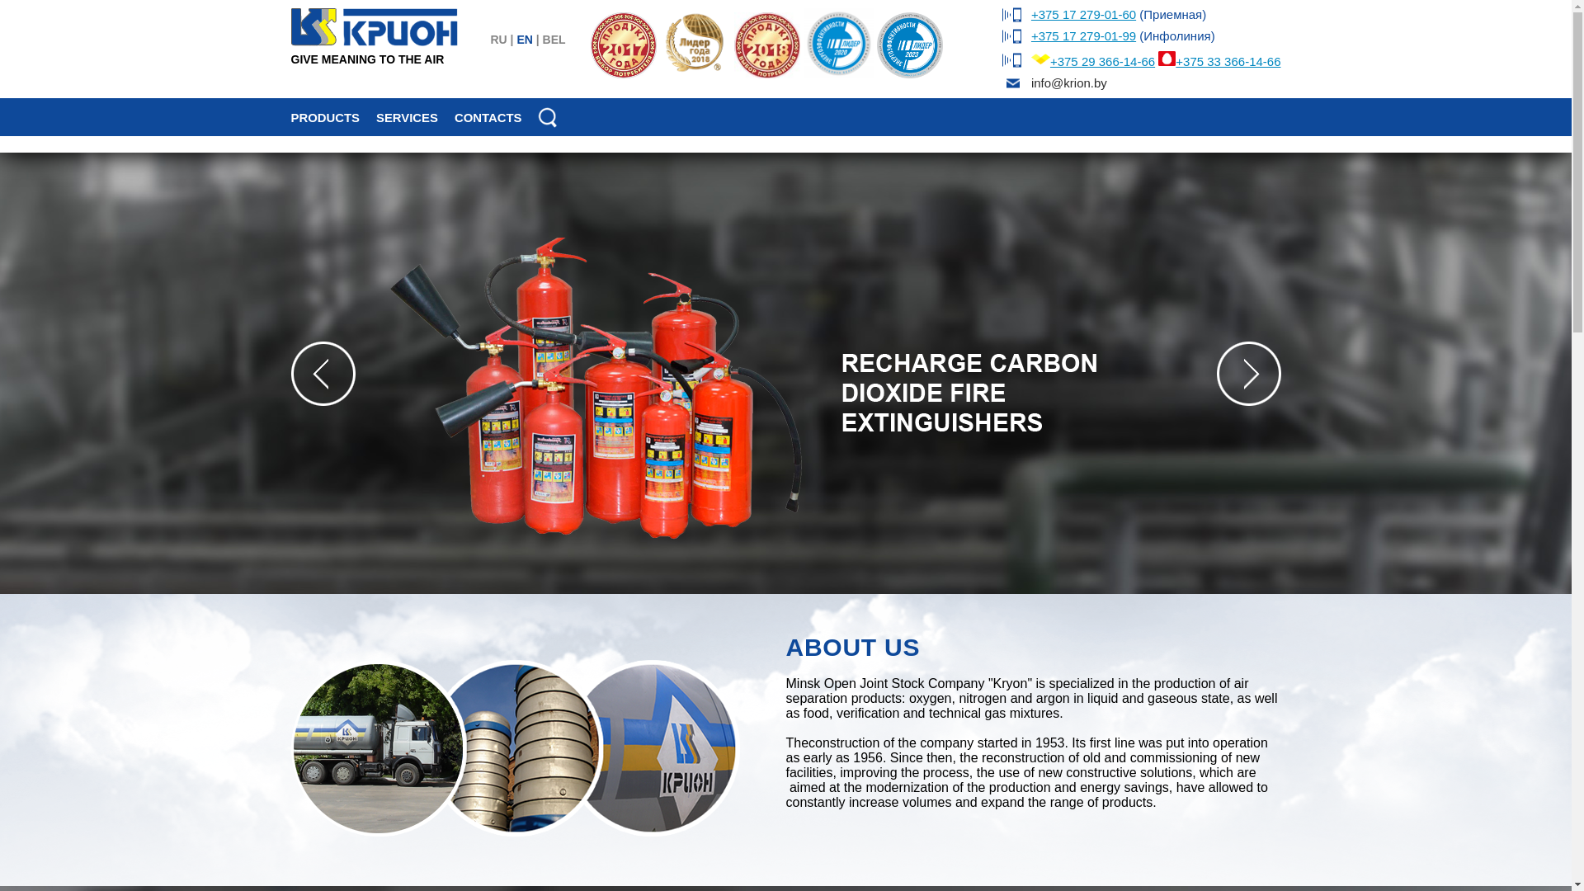 The width and height of the screenshot is (1584, 891). Describe the element at coordinates (1102, 61) in the screenshot. I see `+375 29 366-14-66` at that location.